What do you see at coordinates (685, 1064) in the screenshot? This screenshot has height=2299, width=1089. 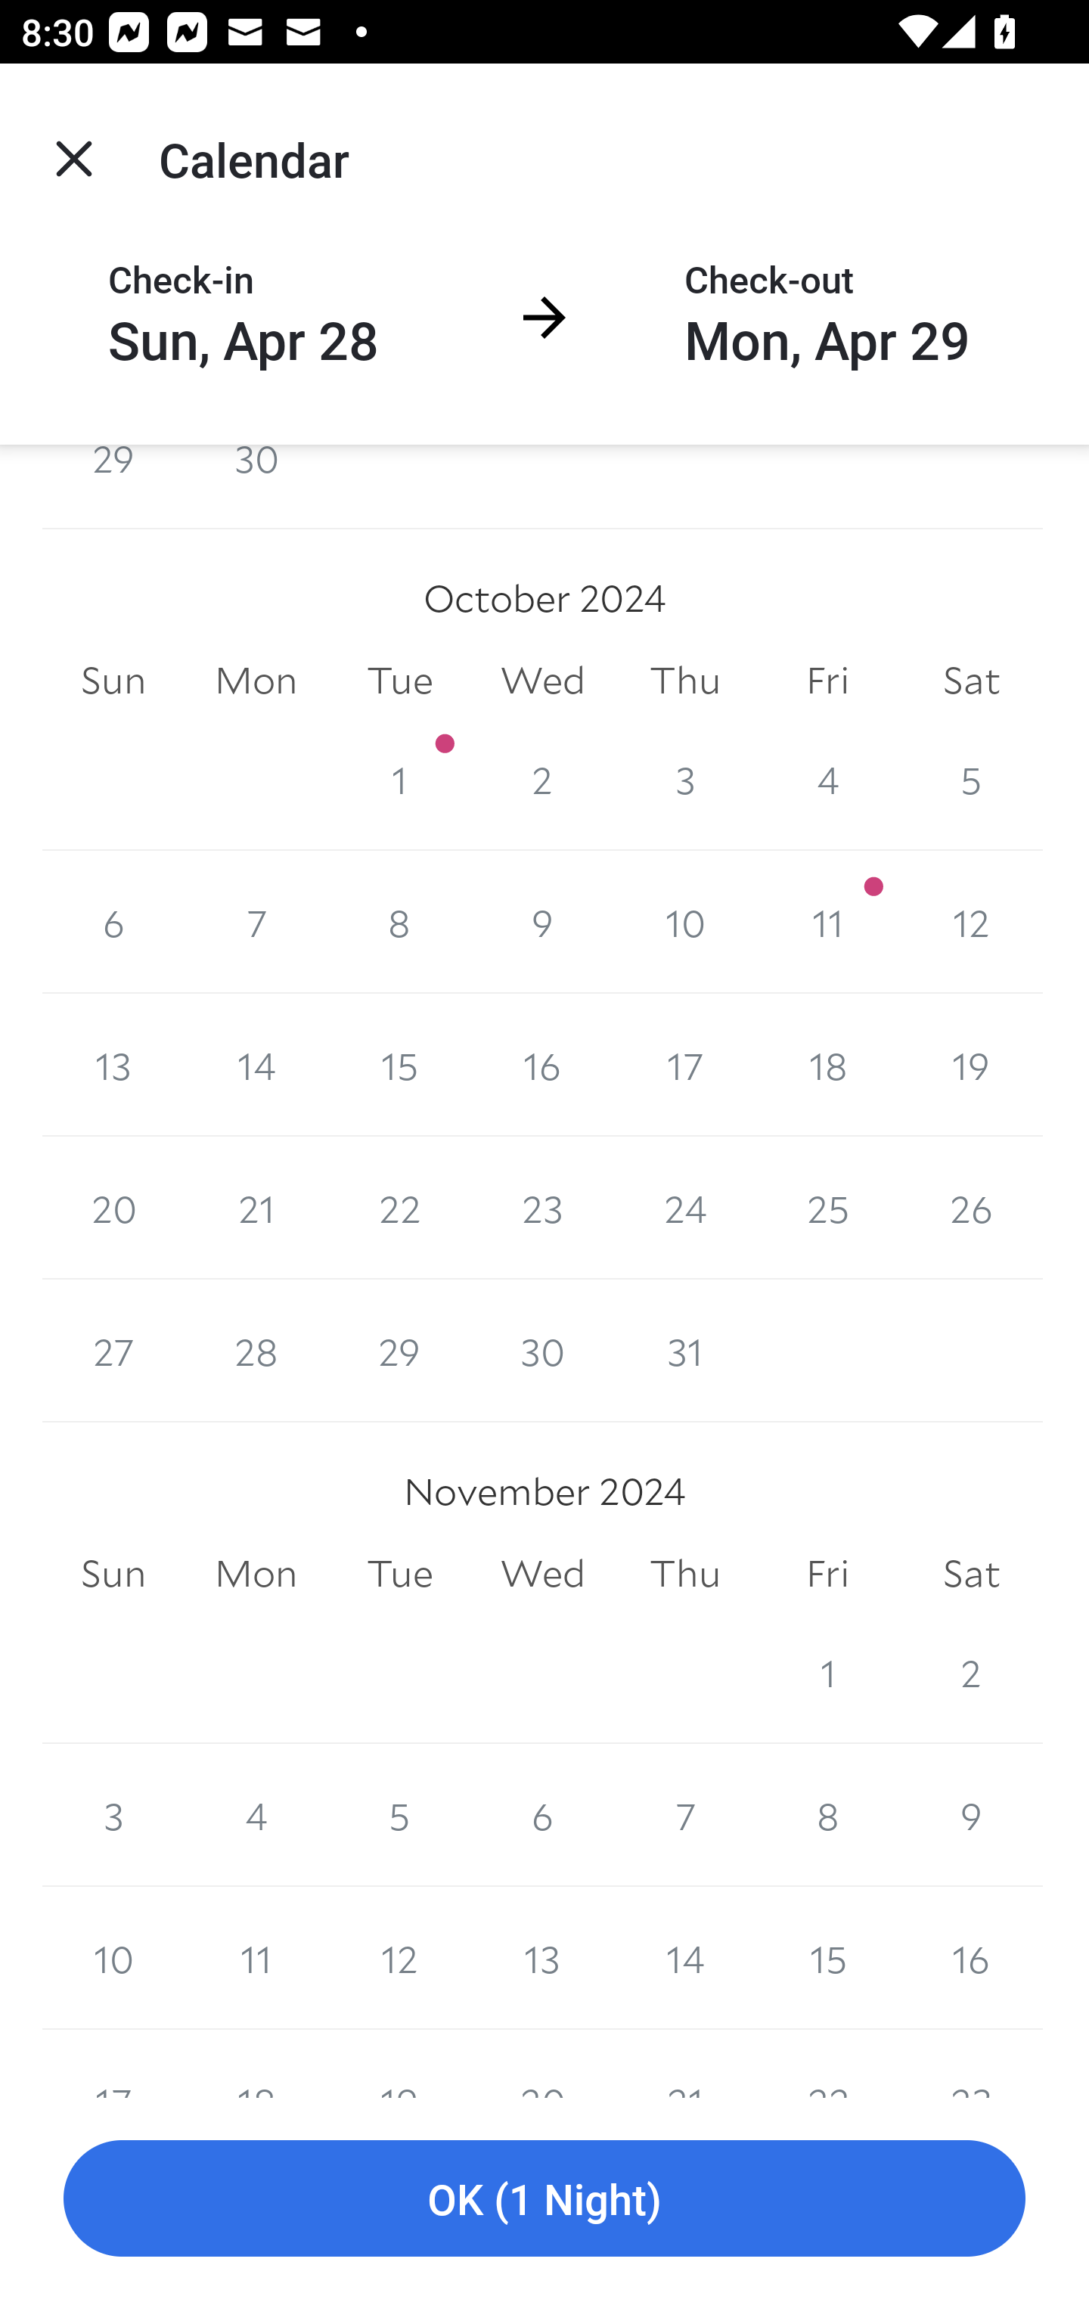 I see `17 17 October 2024` at bounding box center [685, 1064].